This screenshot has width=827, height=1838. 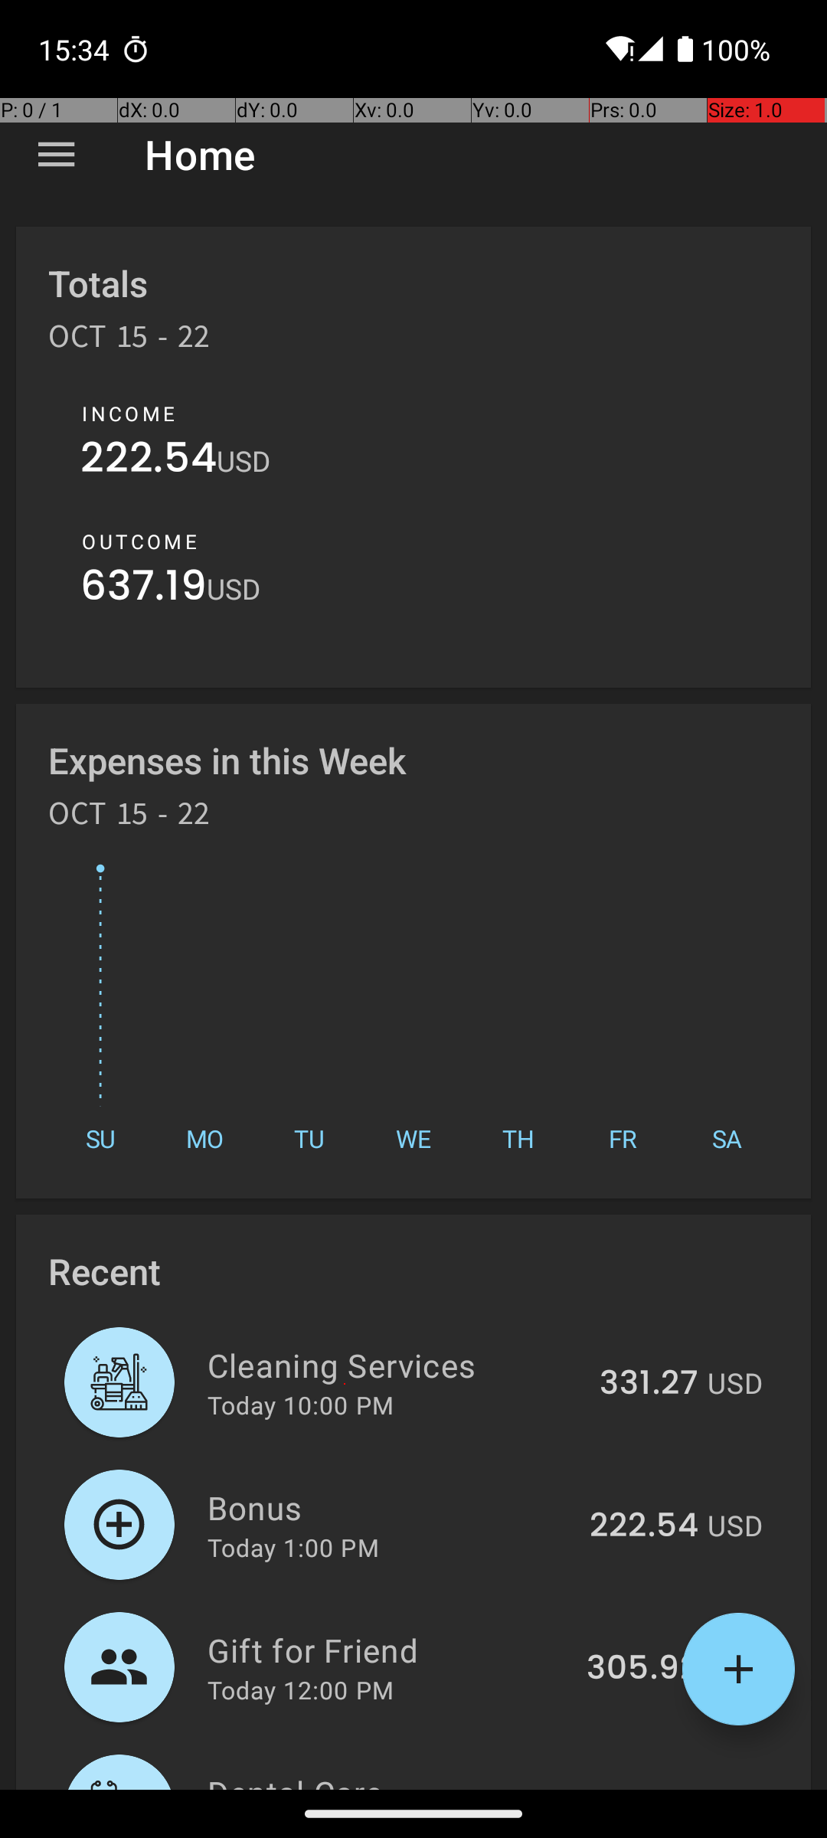 What do you see at coordinates (397, 1780) in the screenshot?
I see `Dental Care` at bounding box center [397, 1780].